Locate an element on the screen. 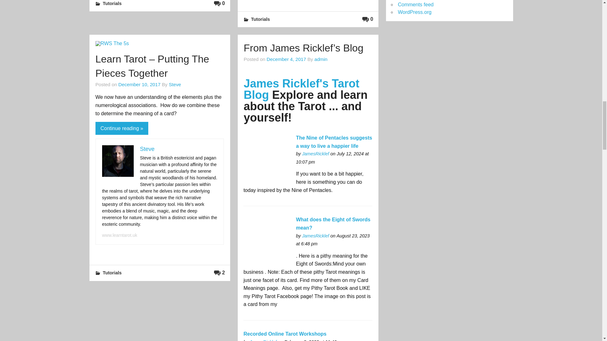  The Nine of Pentacles suggests a way to live a happier life is located at coordinates (267, 159).